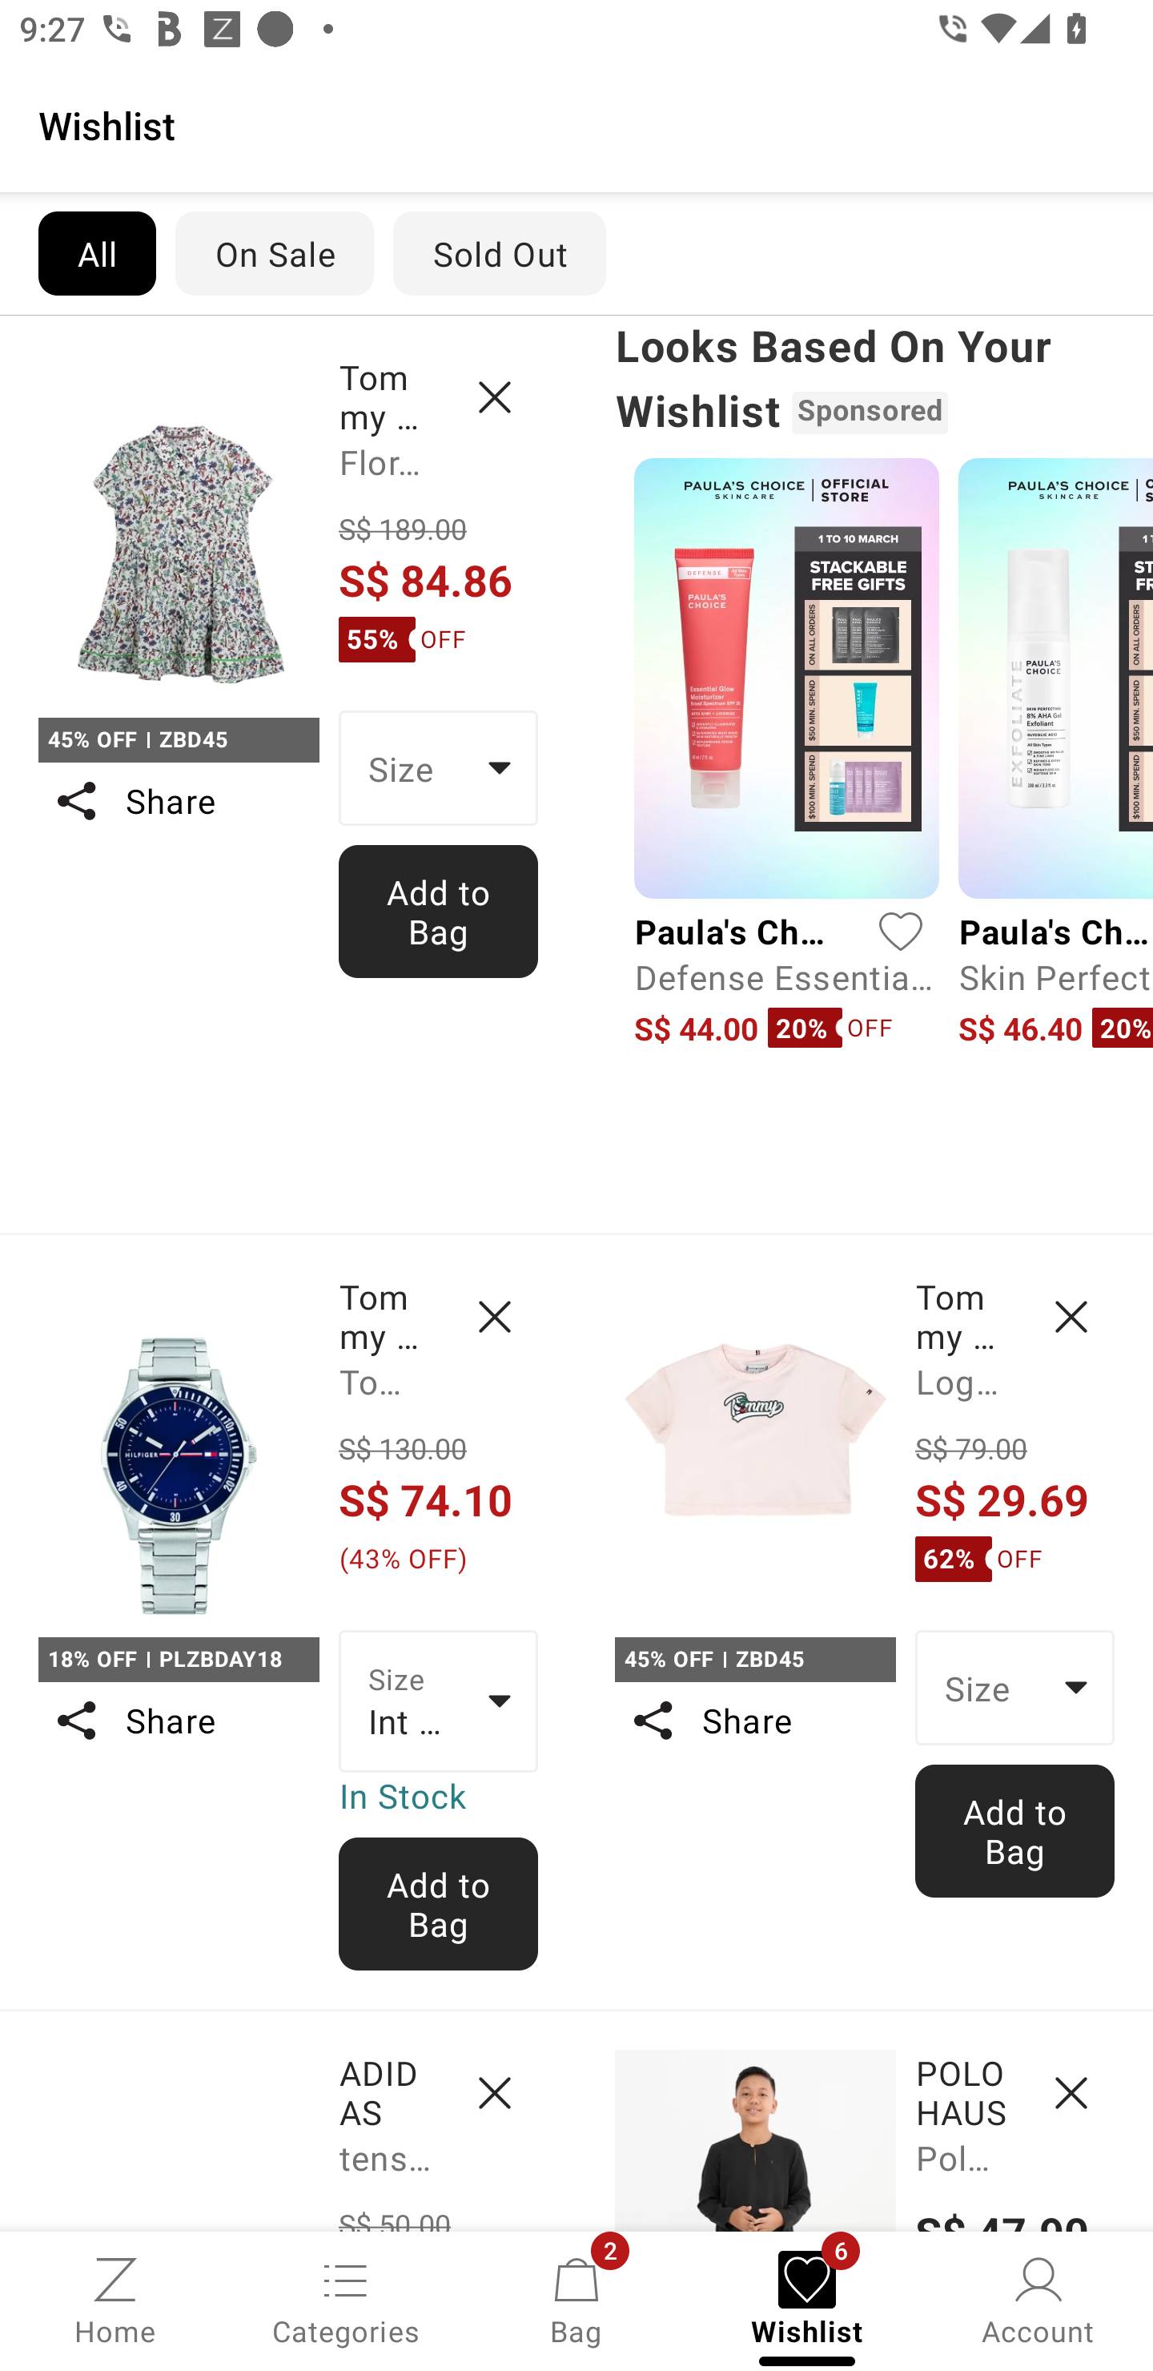  Describe the element at coordinates (346, 2299) in the screenshot. I see `Categories` at that location.